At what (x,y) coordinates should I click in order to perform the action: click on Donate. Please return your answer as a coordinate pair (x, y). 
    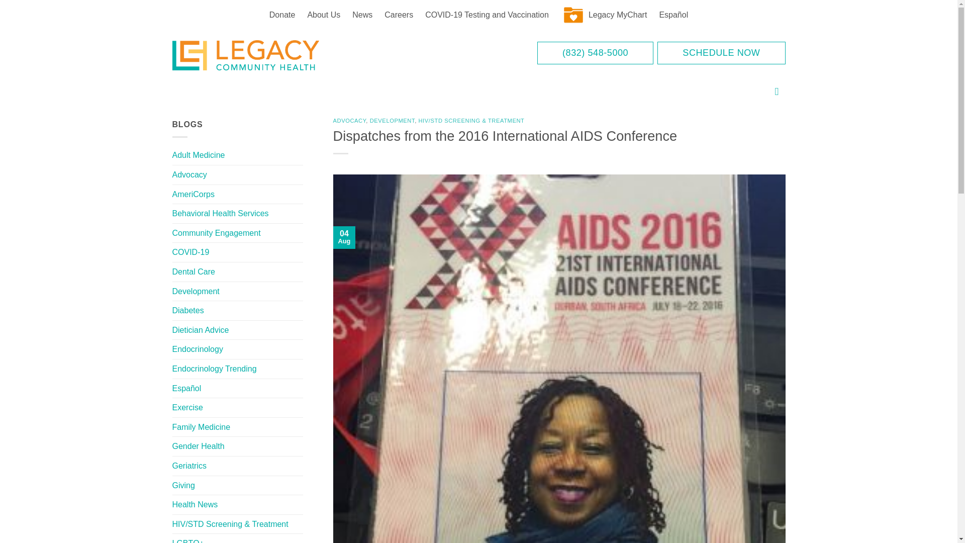
    Looking at the image, I should click on (282, 15).